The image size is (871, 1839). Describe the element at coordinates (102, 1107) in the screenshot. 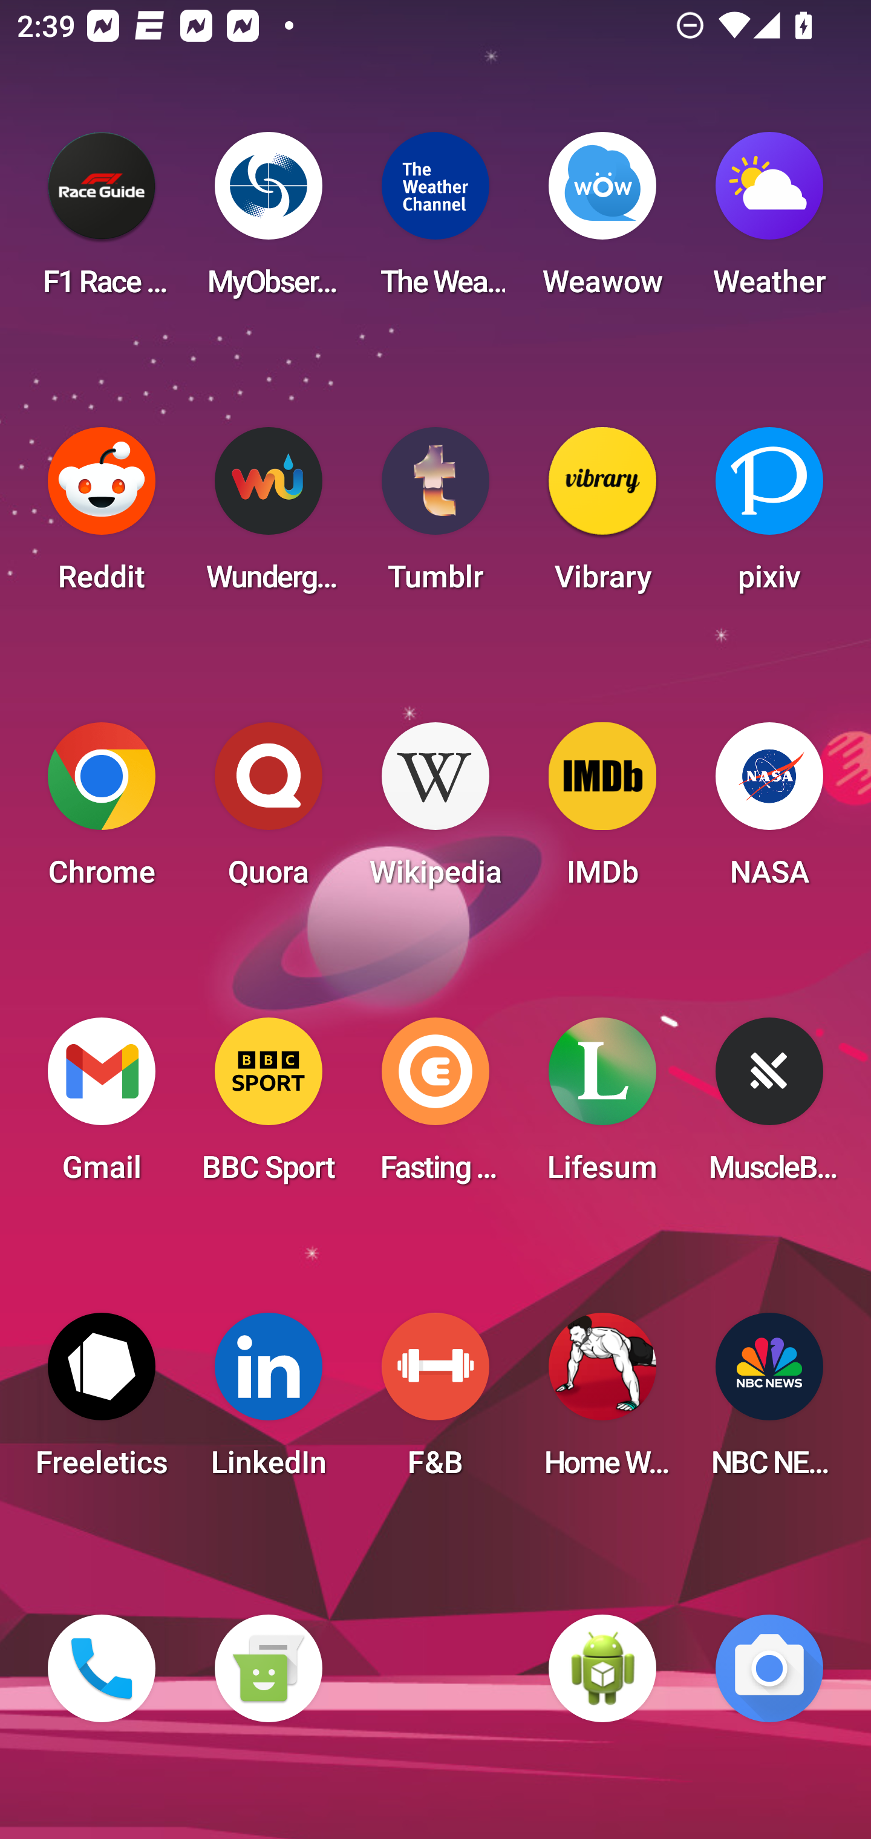

I see `Gmail` at that location.